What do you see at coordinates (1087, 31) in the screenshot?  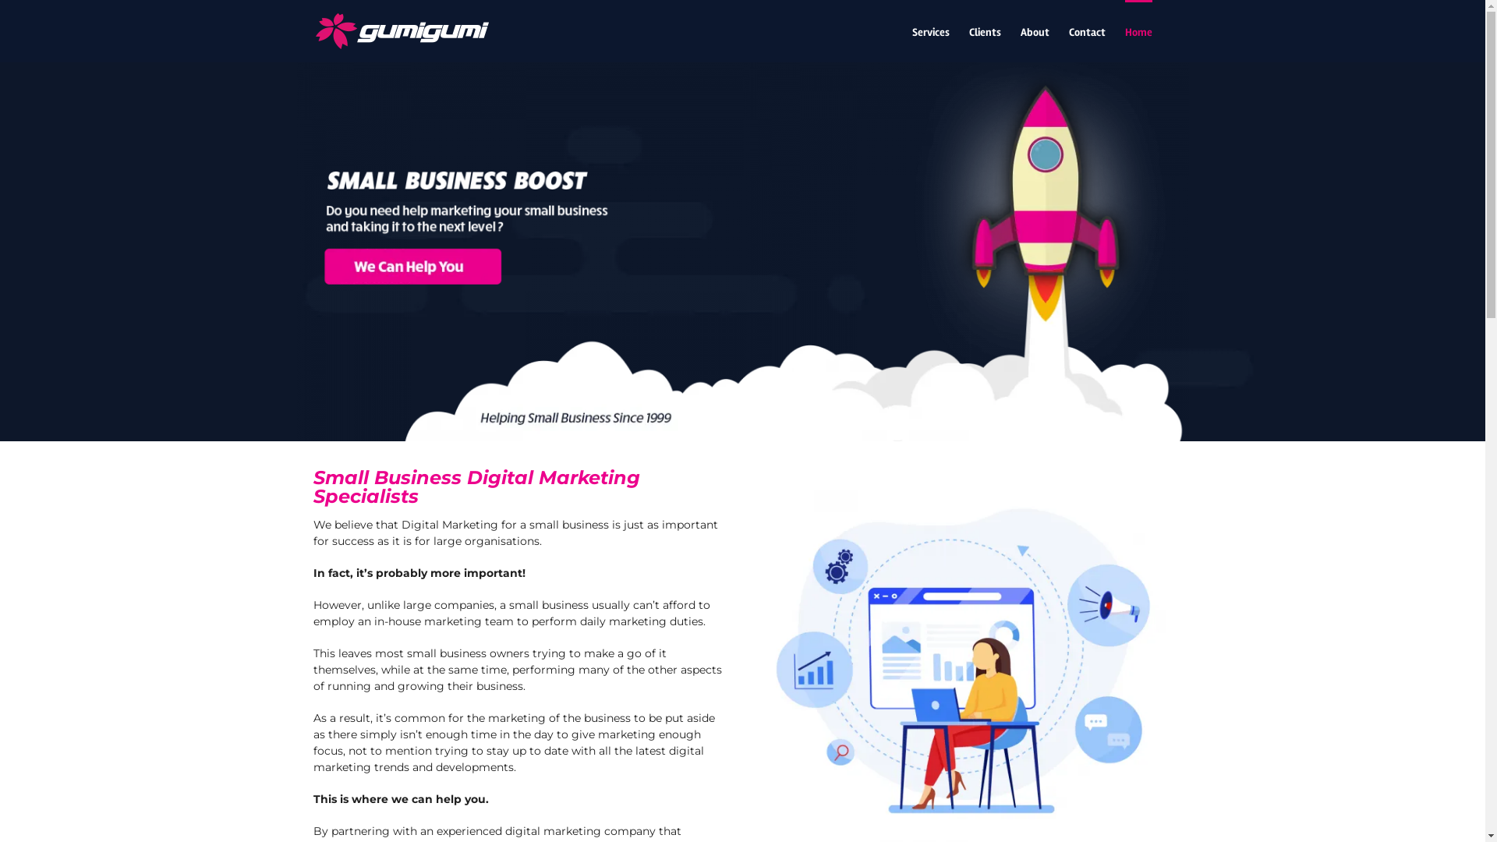 I see `Contact` at bounding box center [1087, 31].